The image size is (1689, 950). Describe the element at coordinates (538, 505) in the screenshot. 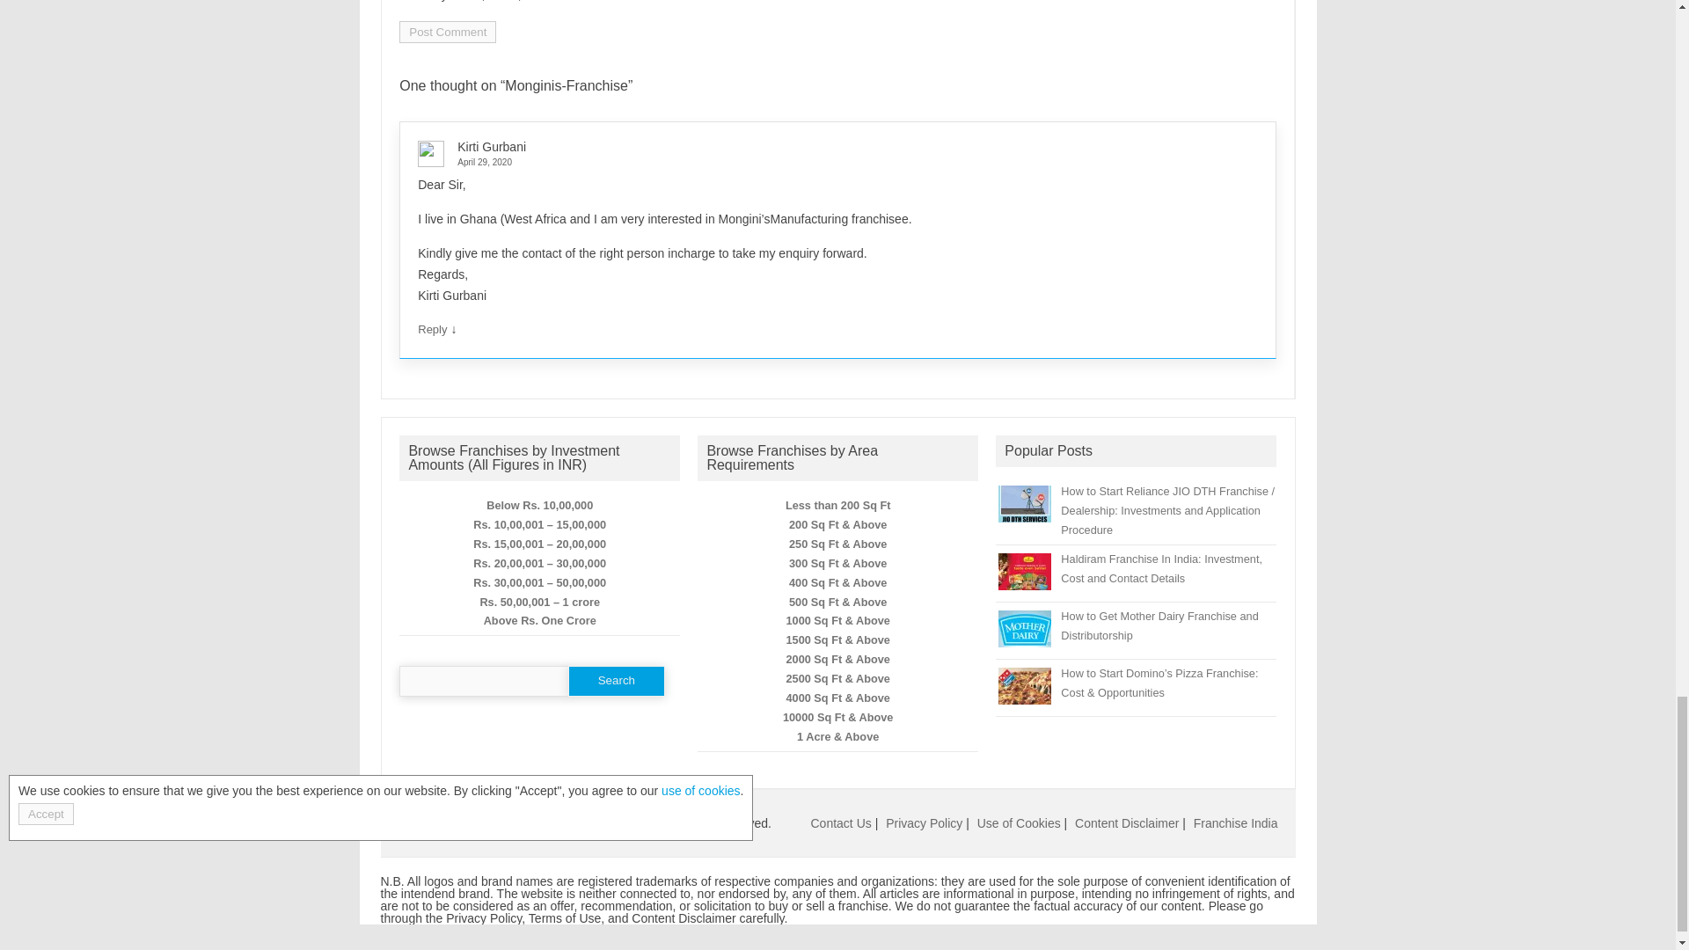

I see `Below Rs. 10,00,000` at that location.